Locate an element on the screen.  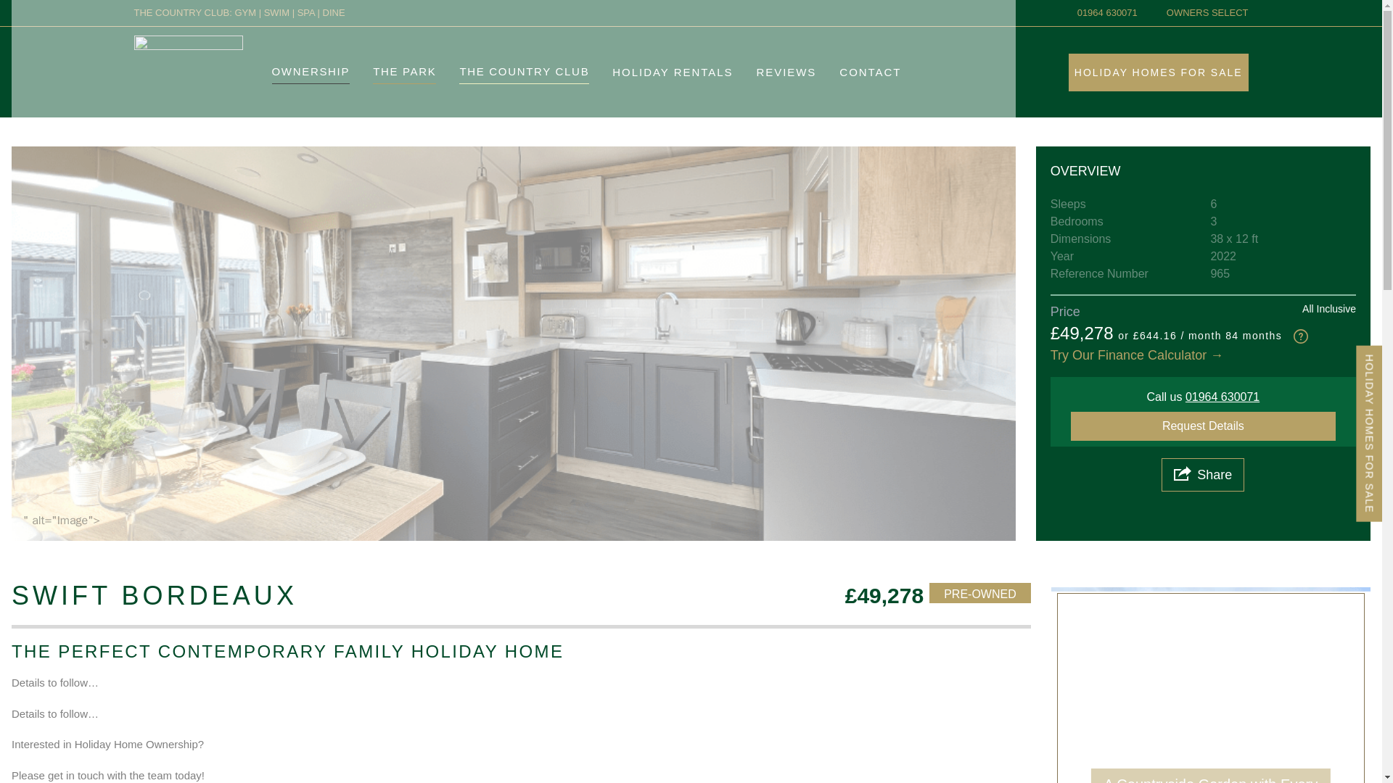
01964 630071 is located at coordinates (1107, 13).